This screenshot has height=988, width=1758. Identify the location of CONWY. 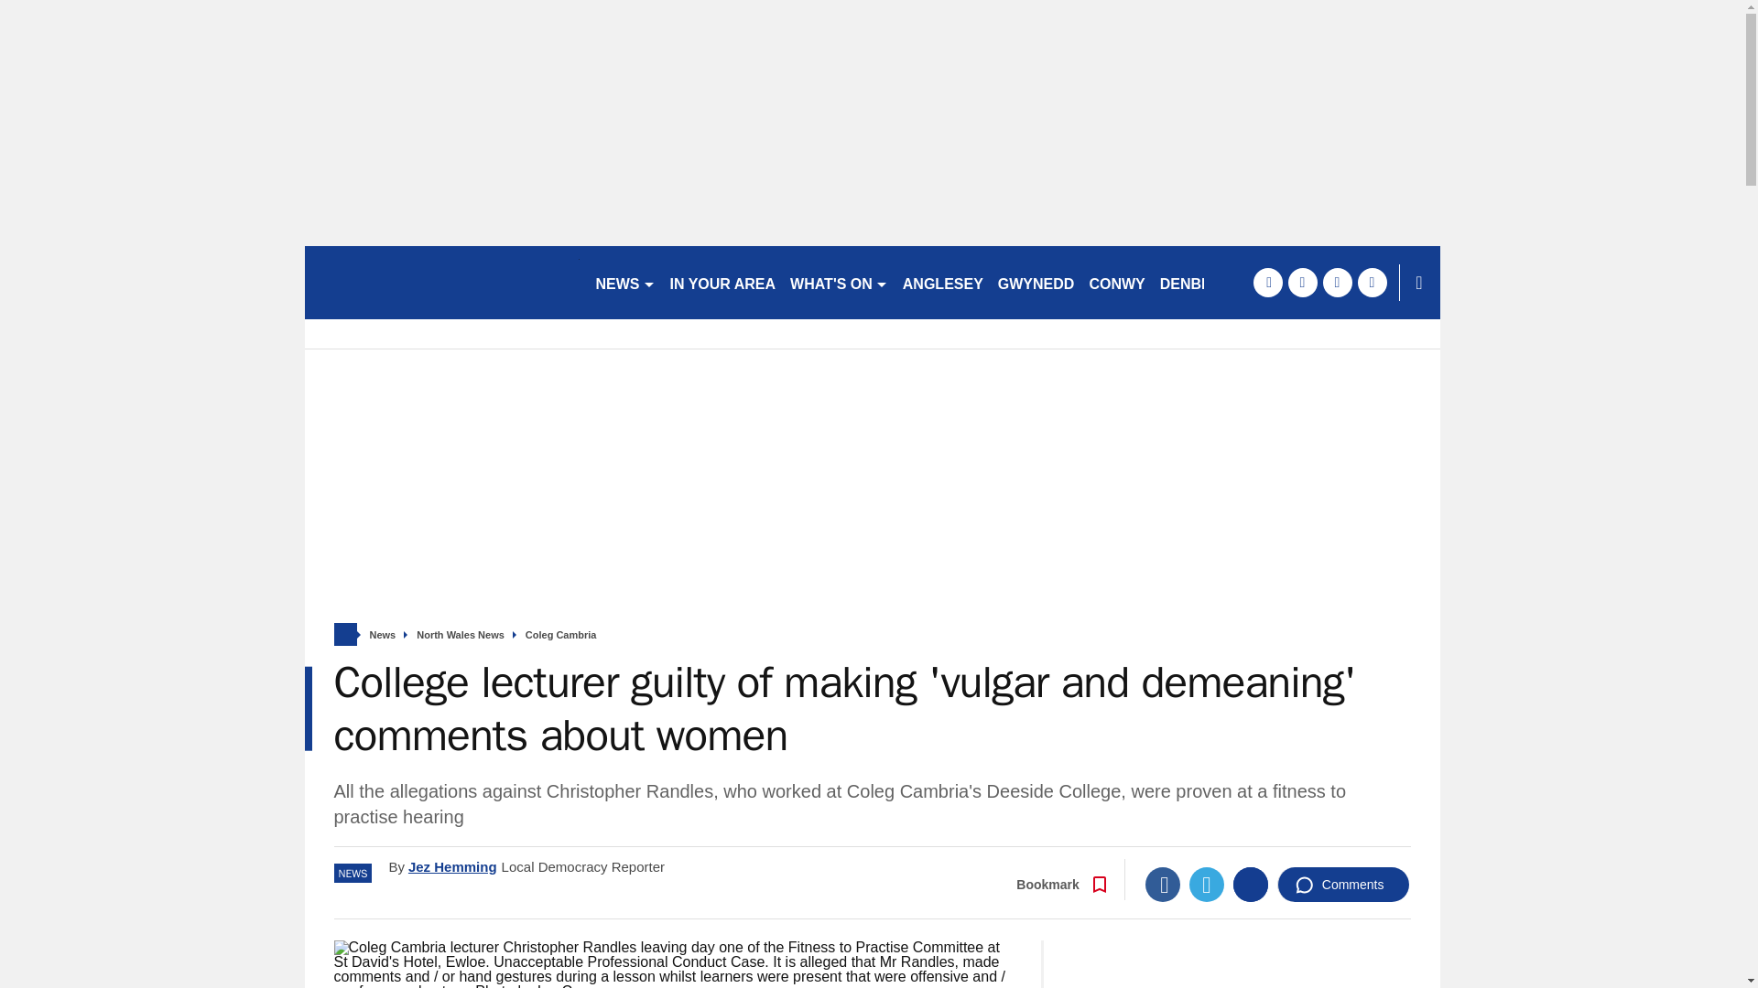
(1115, 282).